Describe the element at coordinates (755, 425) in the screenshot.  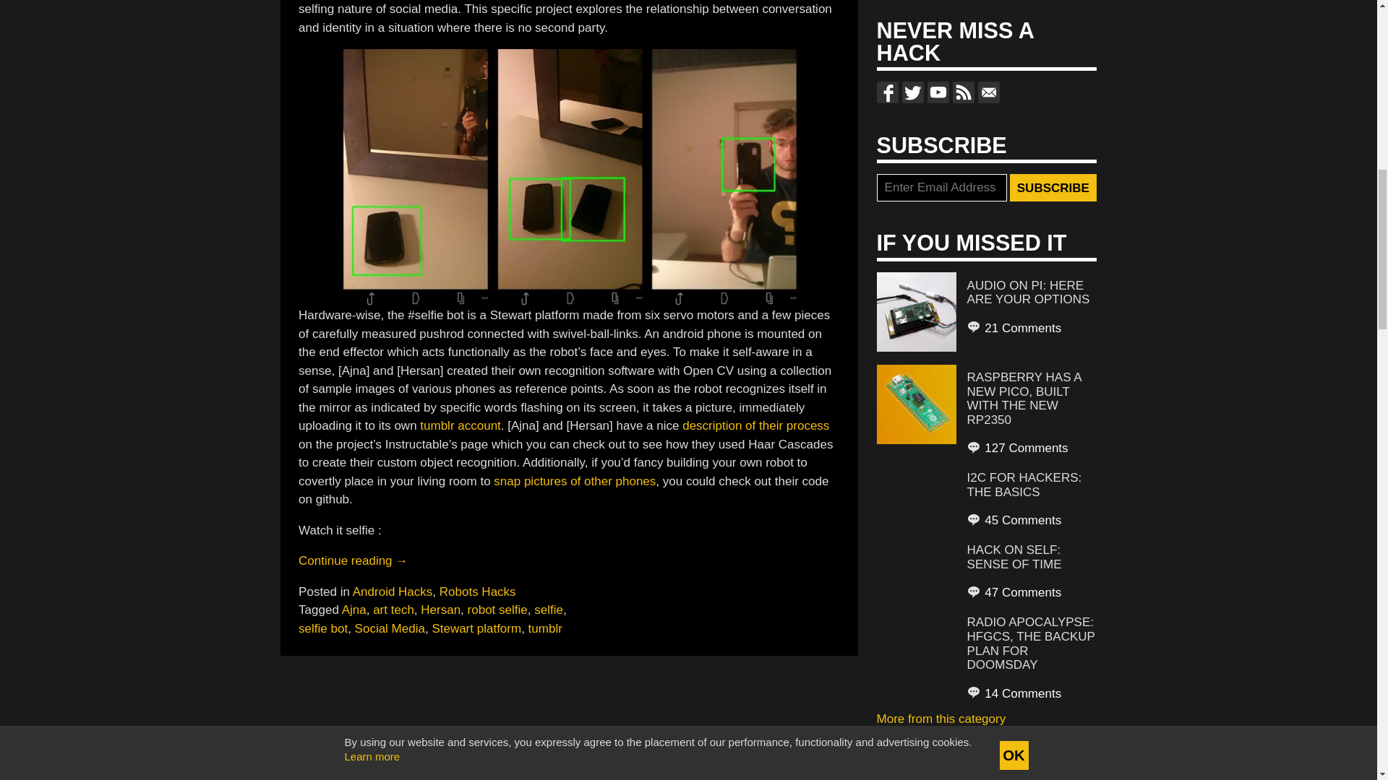
I see `description of their process` at that location.